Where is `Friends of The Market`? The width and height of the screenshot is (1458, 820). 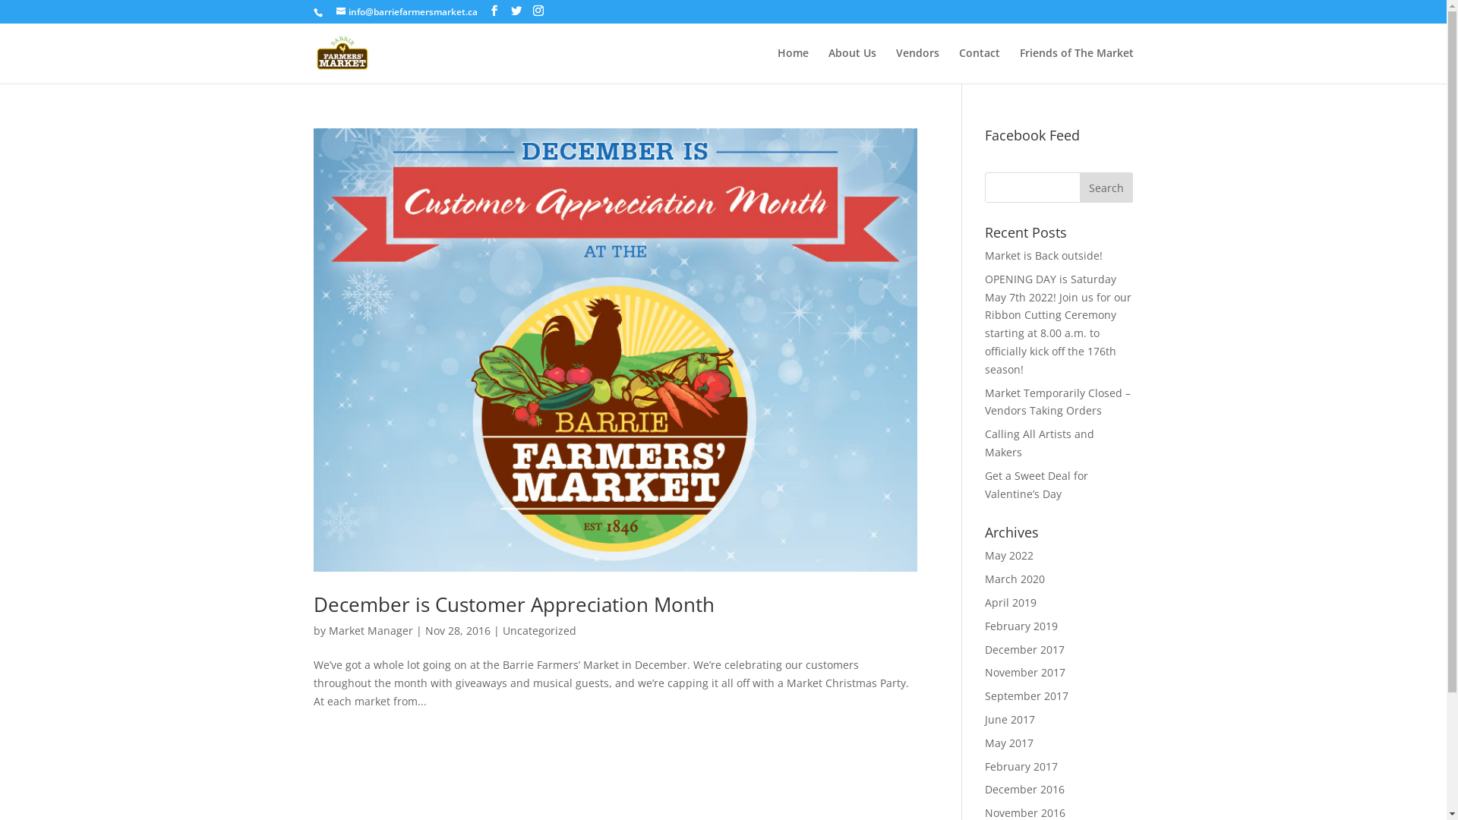 Friends of The Market is located at coordinates (1076, 65).